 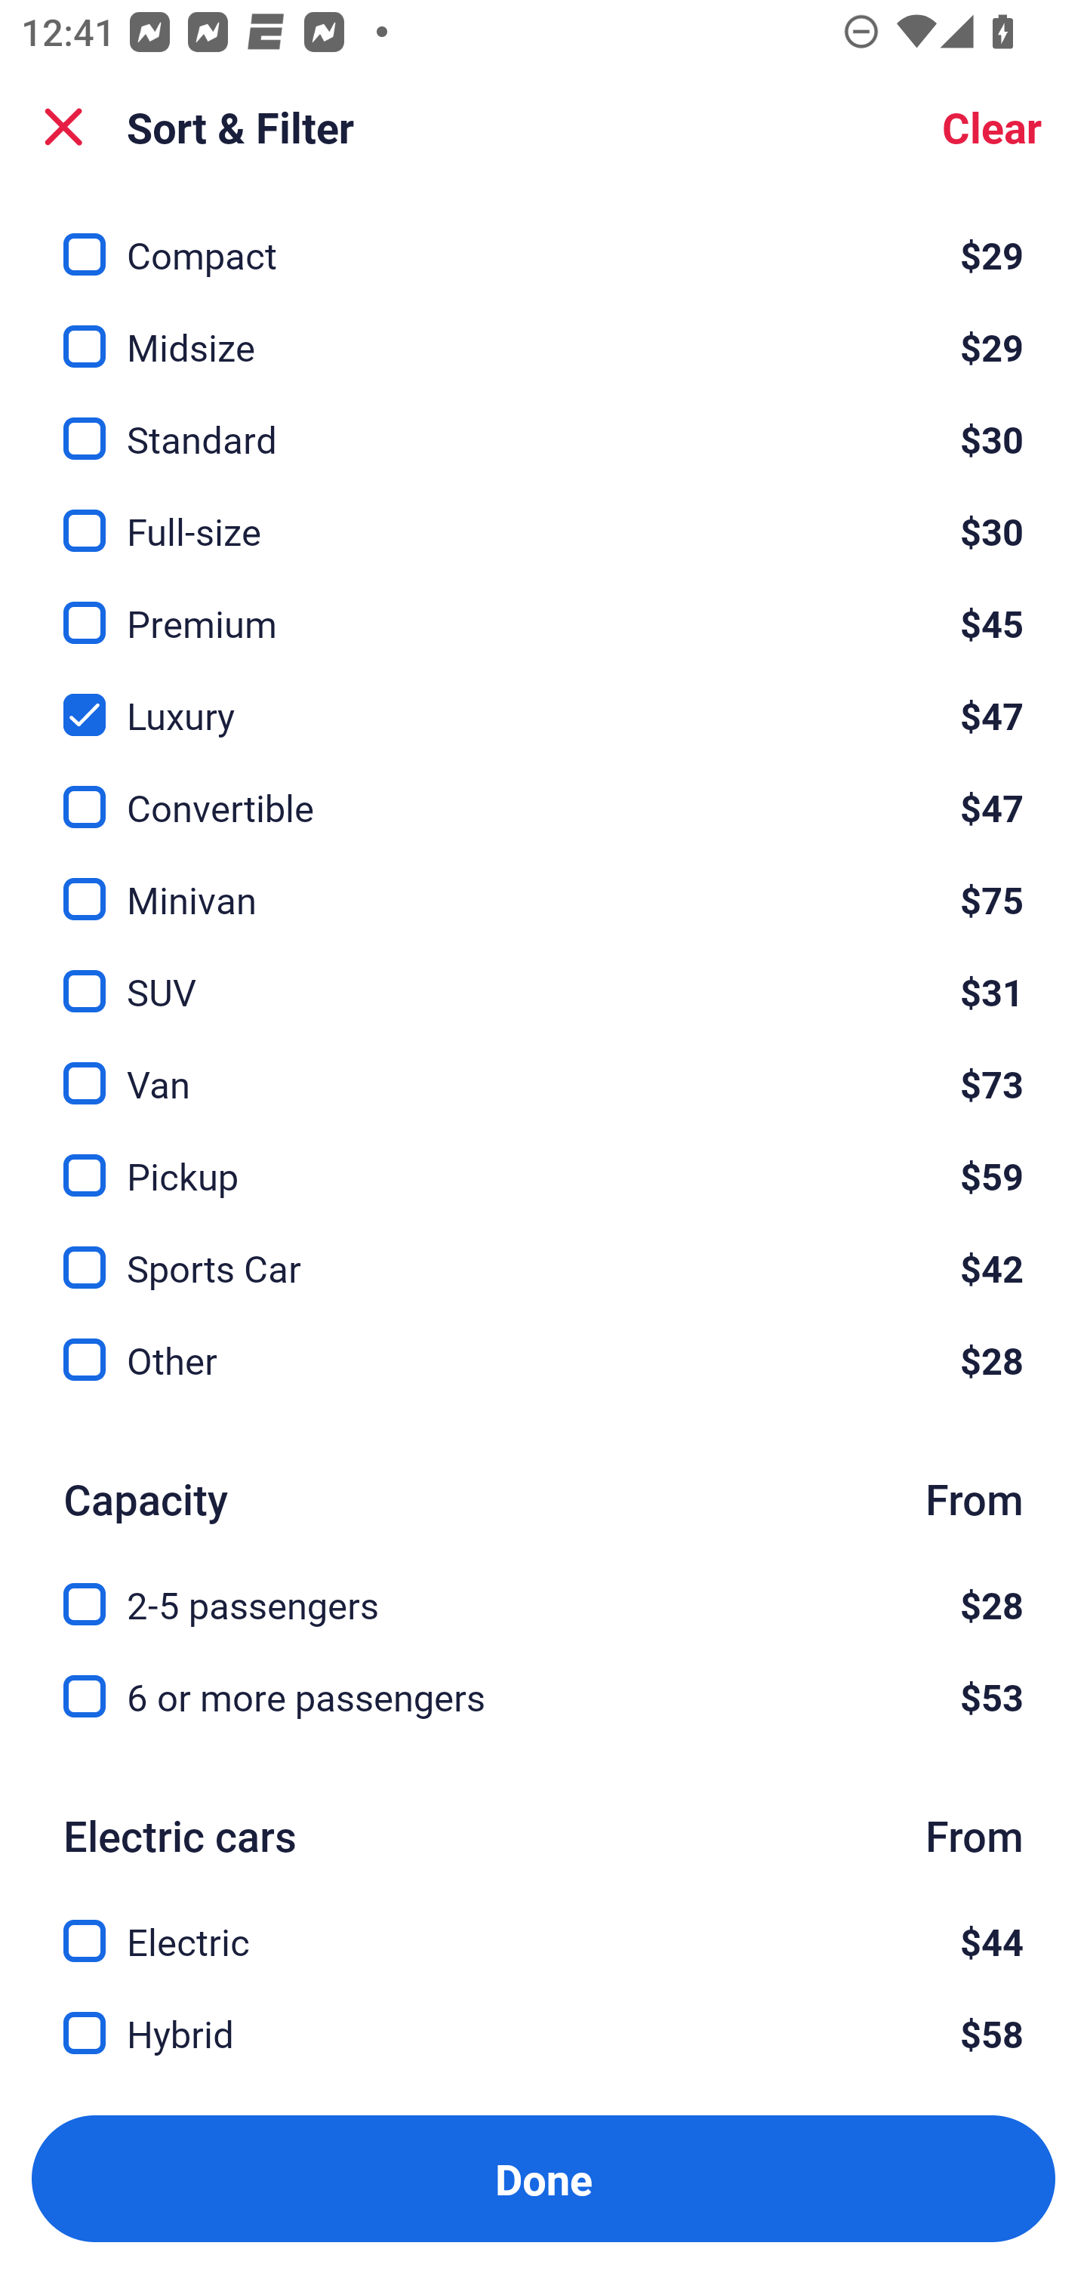 What do you see at coordinates (543, 330) in the screenshot?
I see `Midsize, $29 Midsize $29` at bounding box center [543, 330].